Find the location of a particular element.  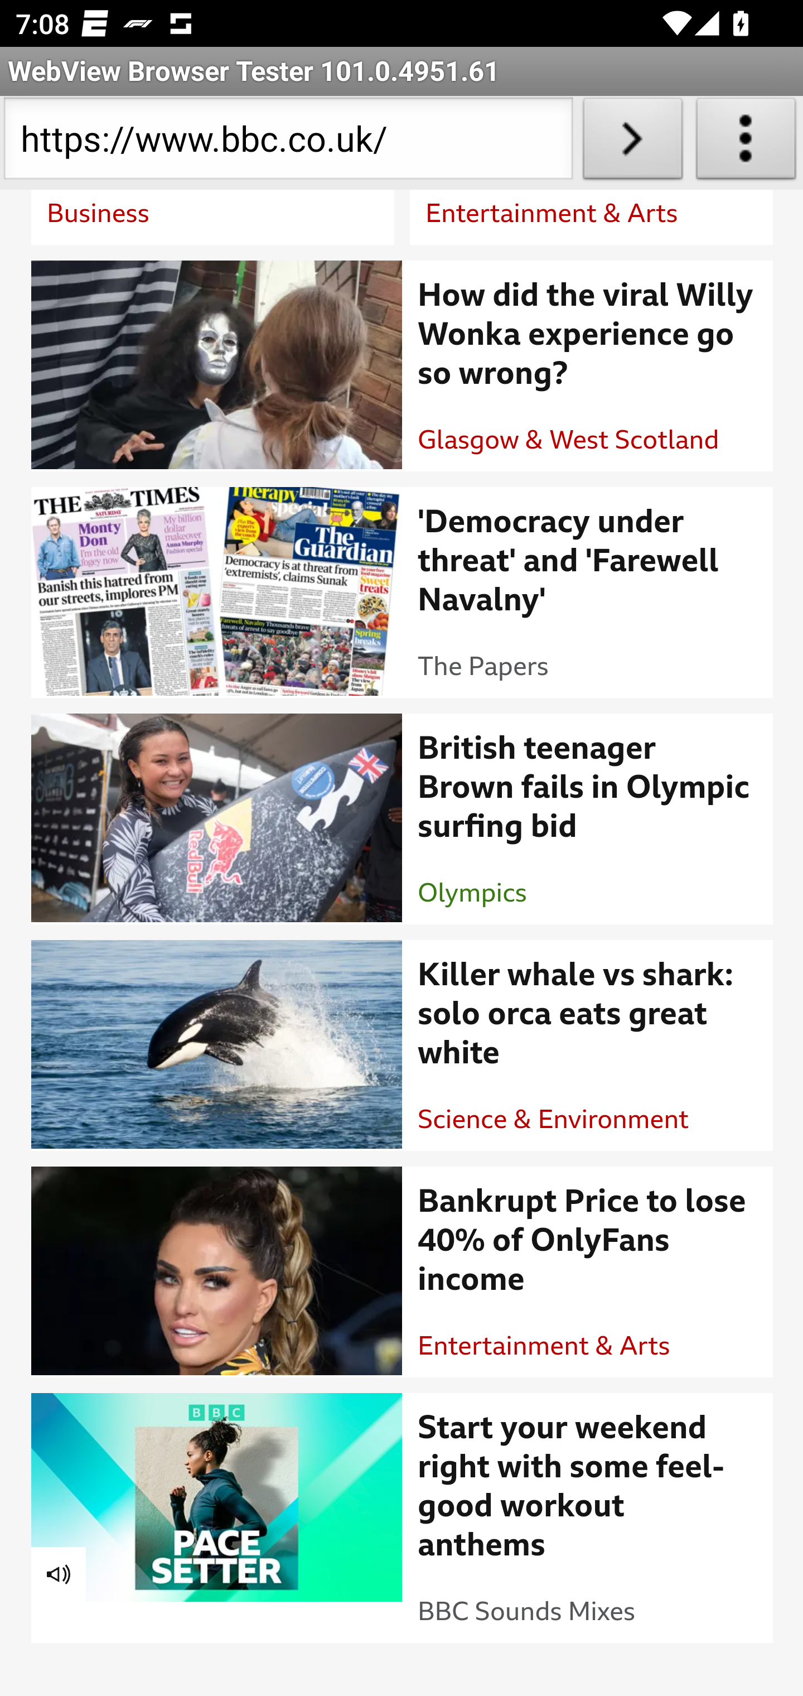

Load URL is located at coordinates (632, 143).